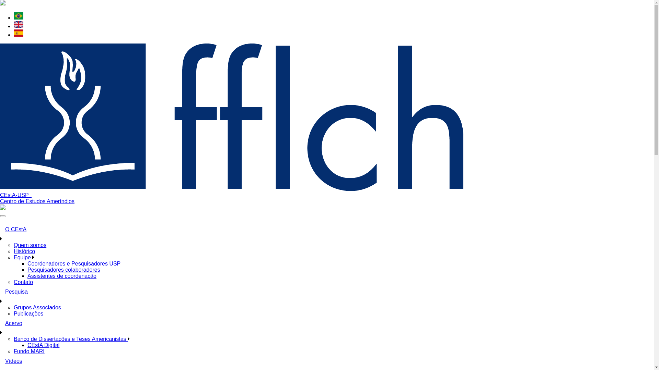  Describe the element at coordinates (37, 308) in the screenshot. I see `Grupos Associados` at that location.